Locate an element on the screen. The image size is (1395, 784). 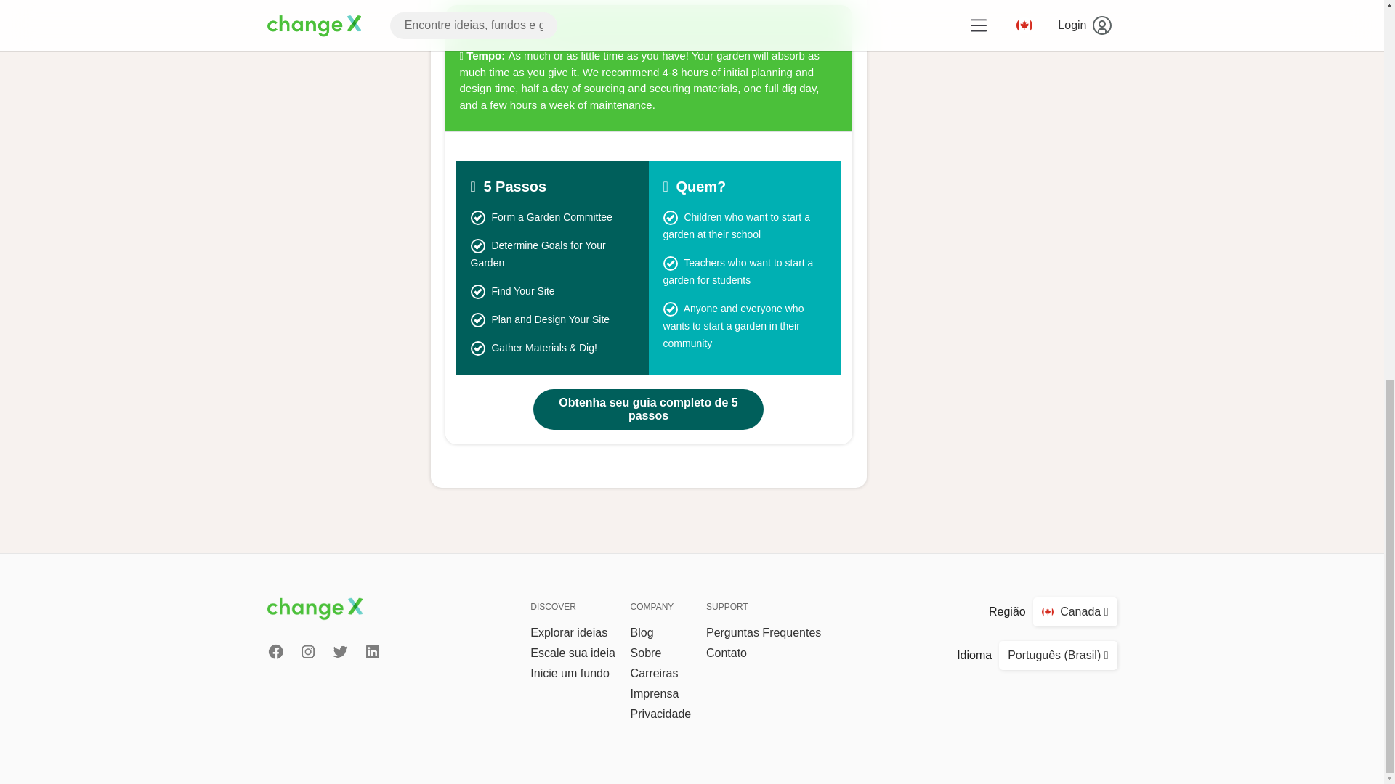
Obtenha seu guia completo de 5 passos is located at coordinates (648, 409).